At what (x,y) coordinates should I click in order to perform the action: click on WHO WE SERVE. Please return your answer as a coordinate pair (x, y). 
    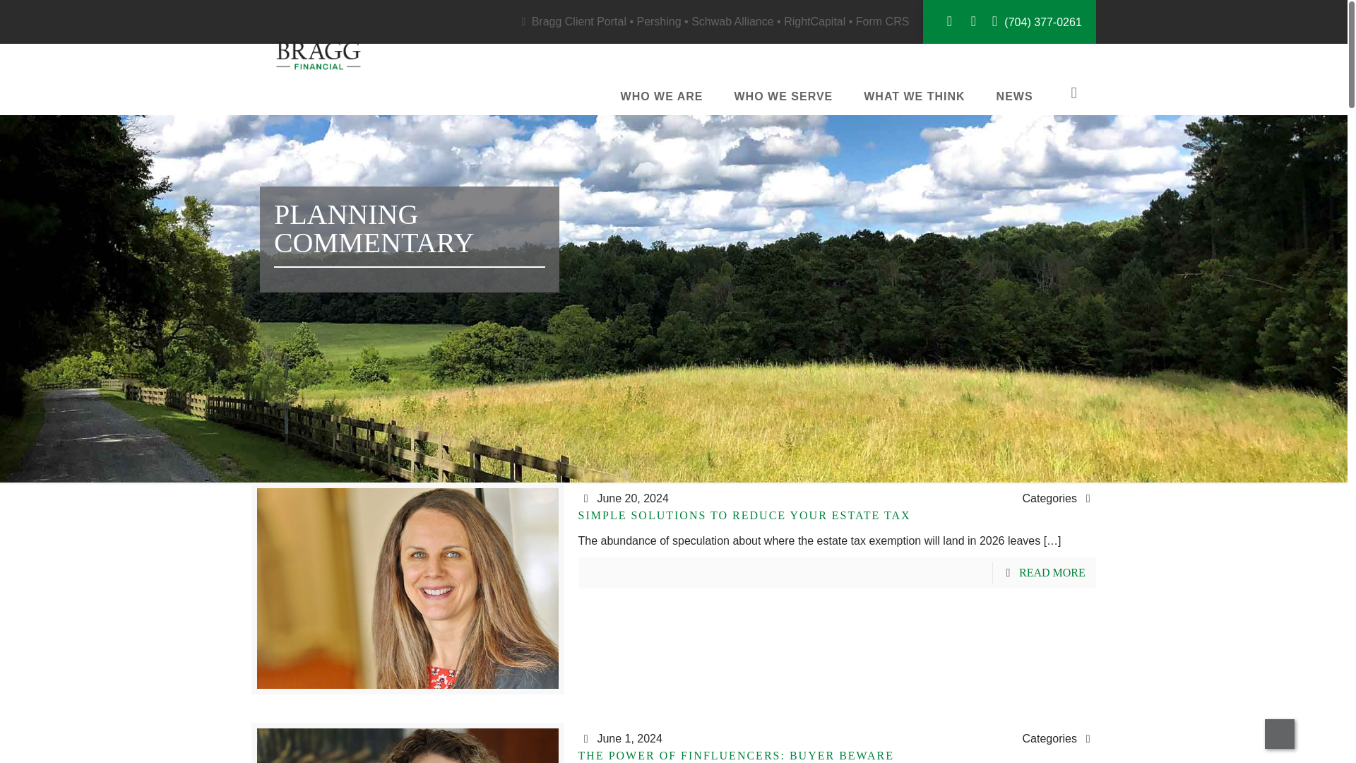
    Looking at the image, I should click on (784, 97).